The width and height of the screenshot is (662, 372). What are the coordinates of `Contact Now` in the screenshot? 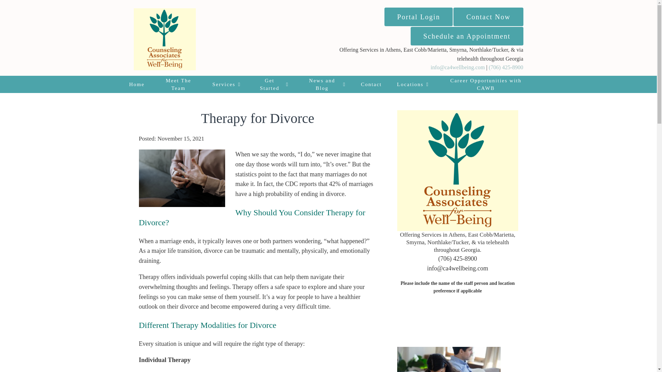 It's located at (488, 17).